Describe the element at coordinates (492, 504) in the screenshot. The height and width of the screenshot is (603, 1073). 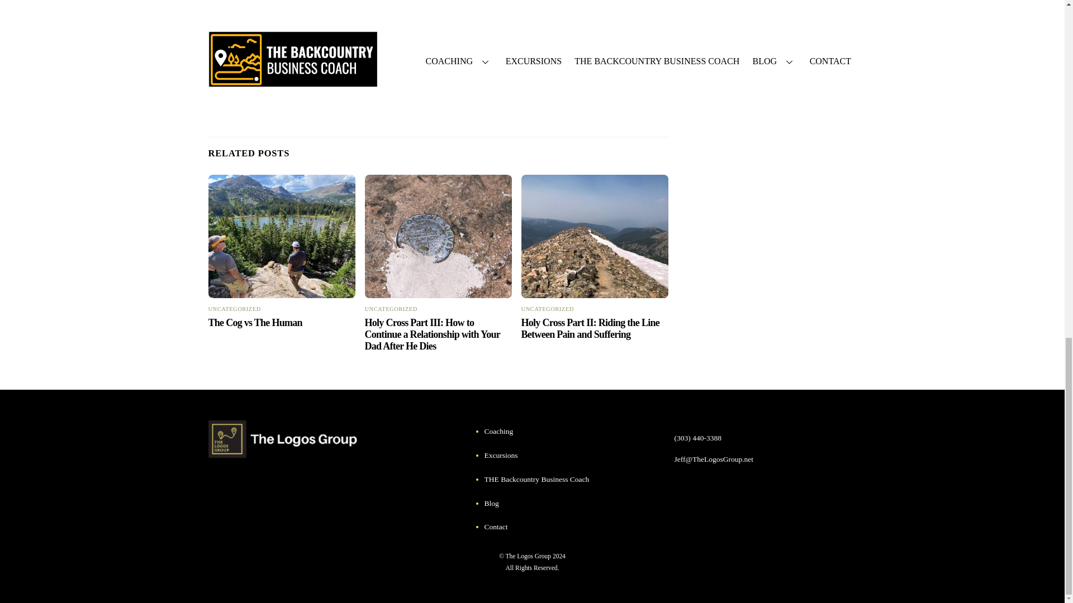
I see `Blog` at that location.